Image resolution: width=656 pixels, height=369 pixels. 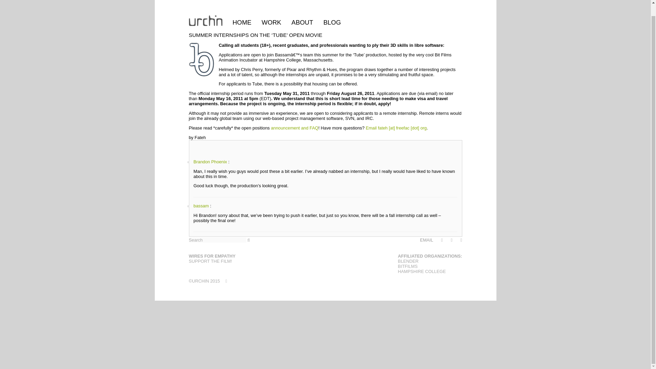 What do you see at coordinates (242, 11) in the screenshot?
I see `HOME` at bounding box center [242, 11].